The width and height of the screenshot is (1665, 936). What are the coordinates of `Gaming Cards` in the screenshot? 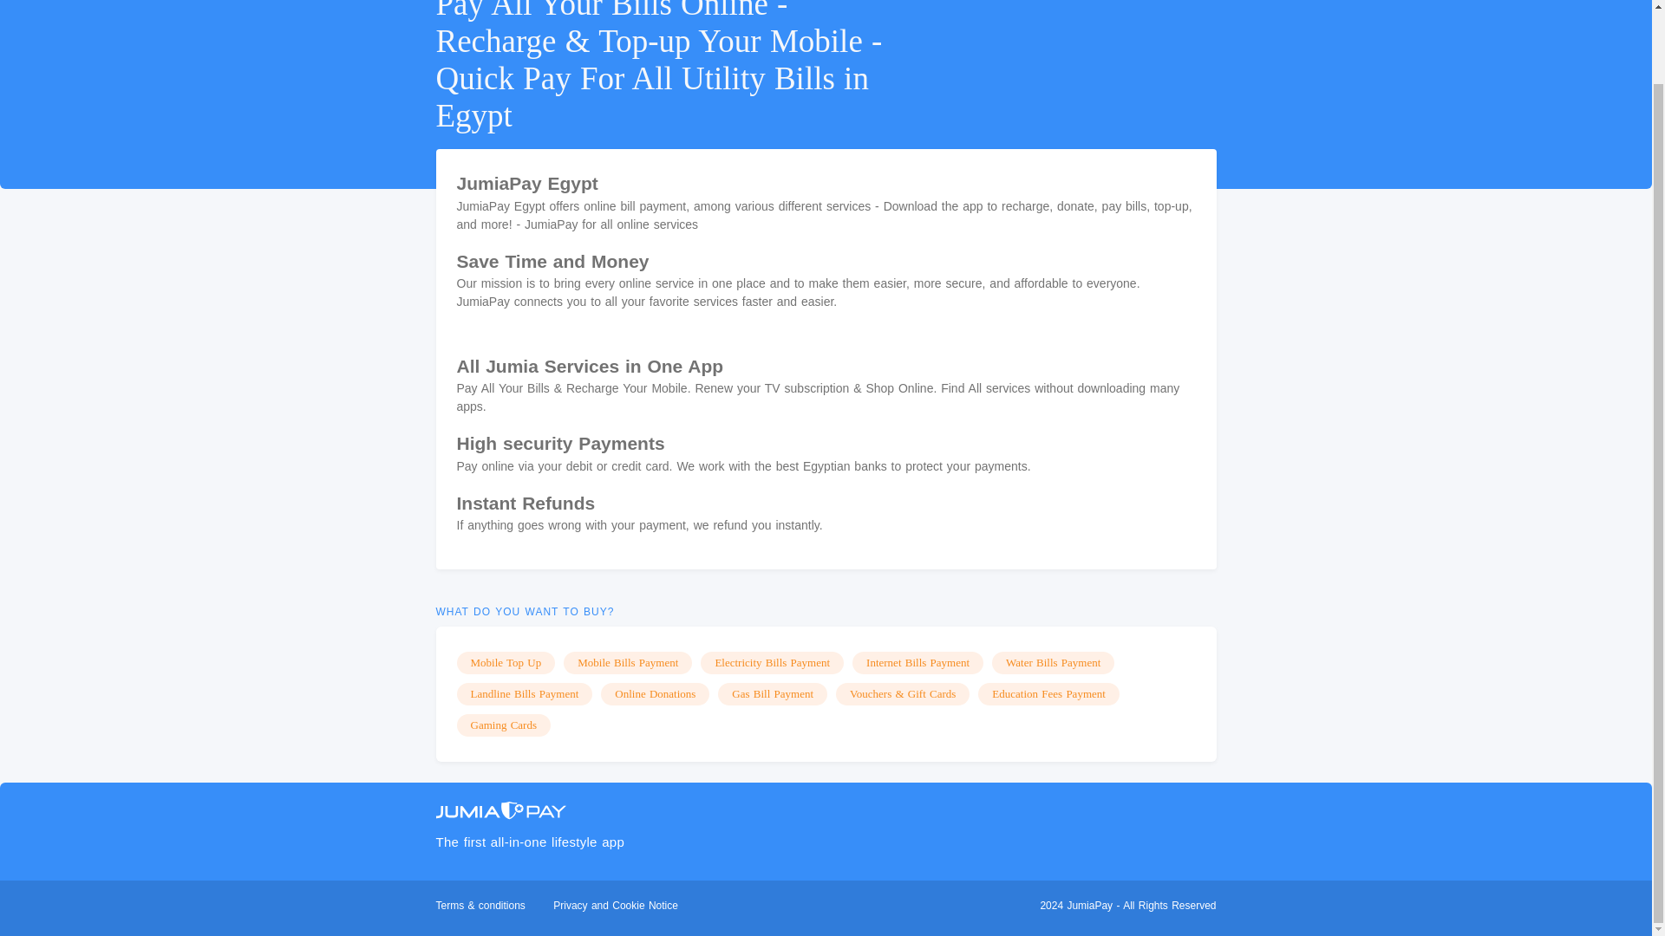 It's located at (503, 725).